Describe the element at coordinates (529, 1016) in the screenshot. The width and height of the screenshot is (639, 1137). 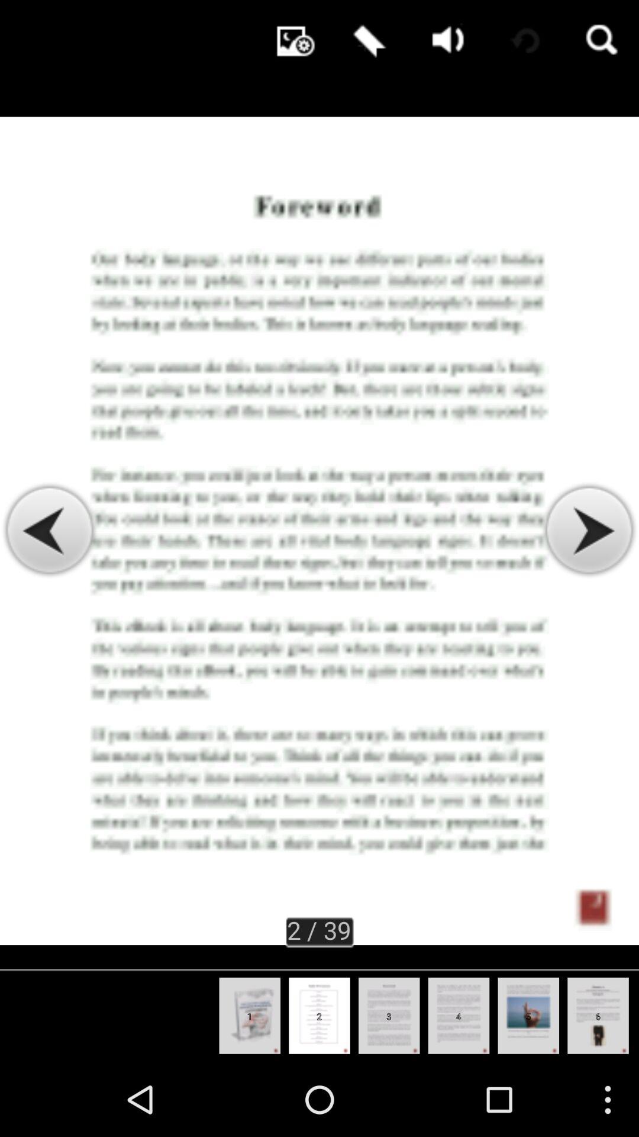
I see `click on fifth image at bottom` at that location.